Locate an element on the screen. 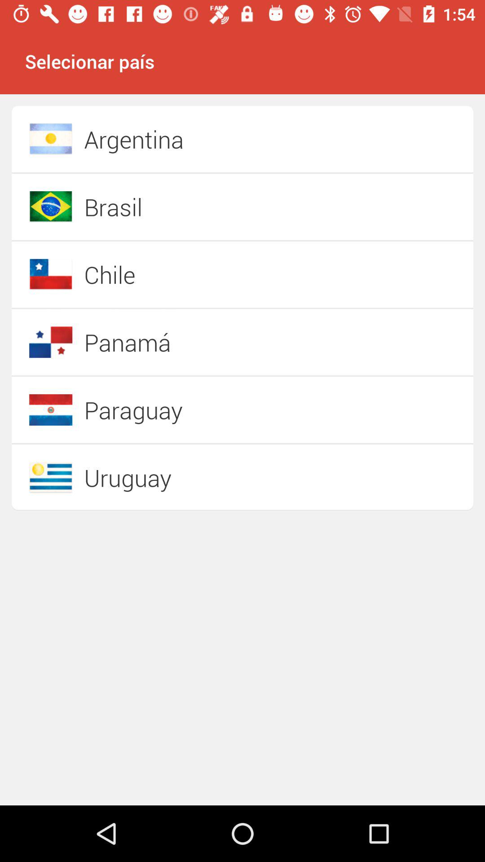  press icon below the argentina item is located at coordinates (211, 207).